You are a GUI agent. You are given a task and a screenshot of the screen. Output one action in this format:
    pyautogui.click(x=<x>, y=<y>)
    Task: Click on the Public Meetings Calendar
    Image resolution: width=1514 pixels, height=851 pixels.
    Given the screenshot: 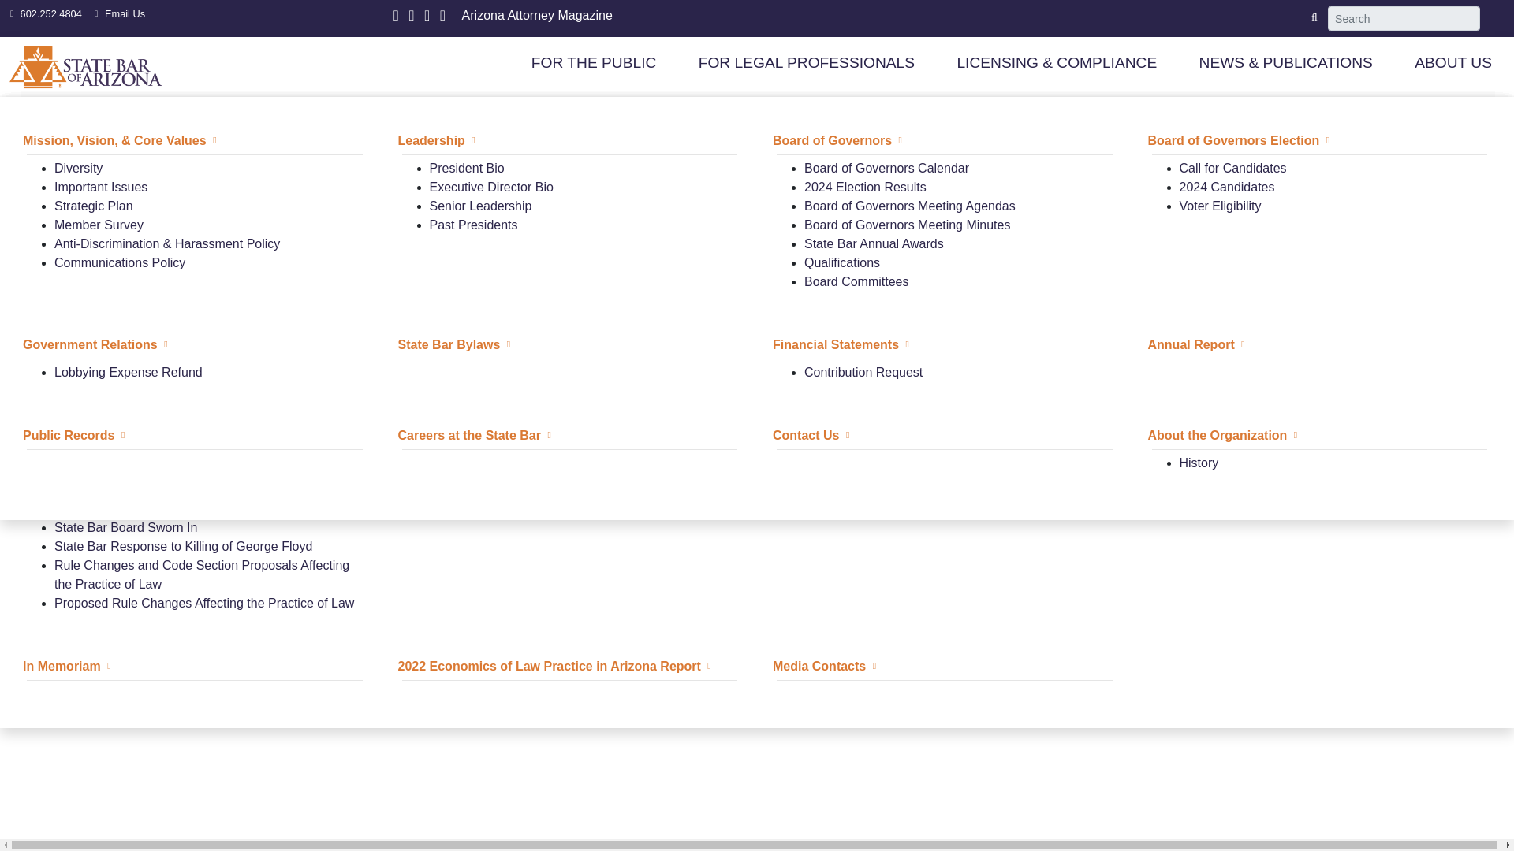 What is the action you would take?
    pyautogui.click(x=875, y=206)
    